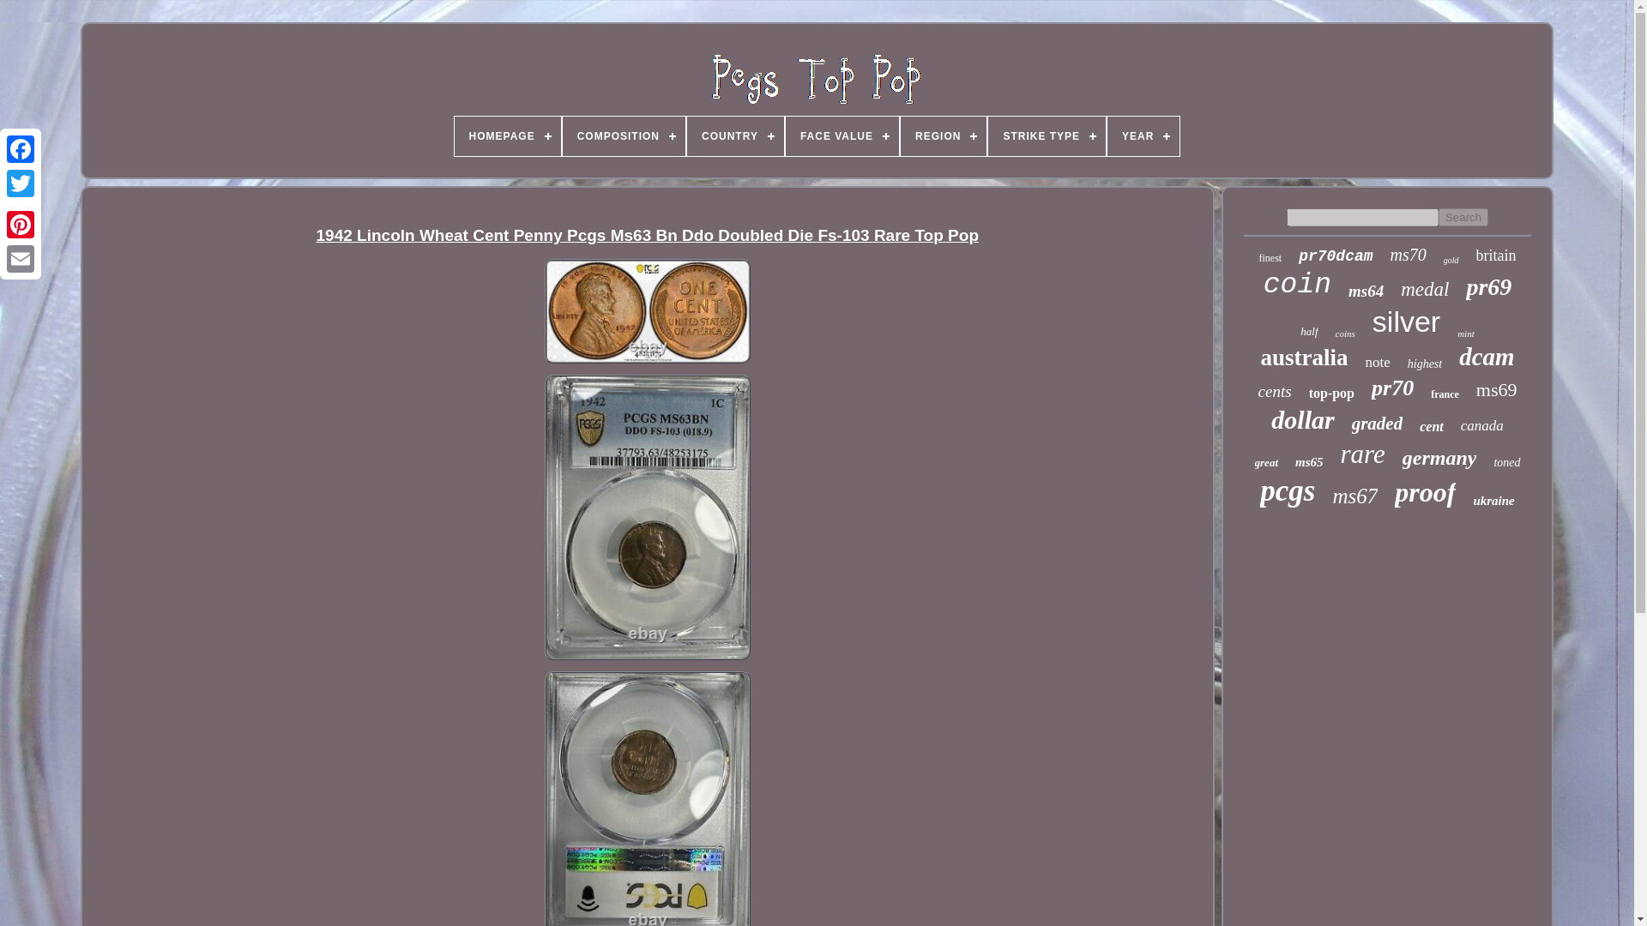 This screenshot has width=1647, height=926. Describe the element at coordinates (21, 149) in the screenshot. I see `Facebook` at that location.